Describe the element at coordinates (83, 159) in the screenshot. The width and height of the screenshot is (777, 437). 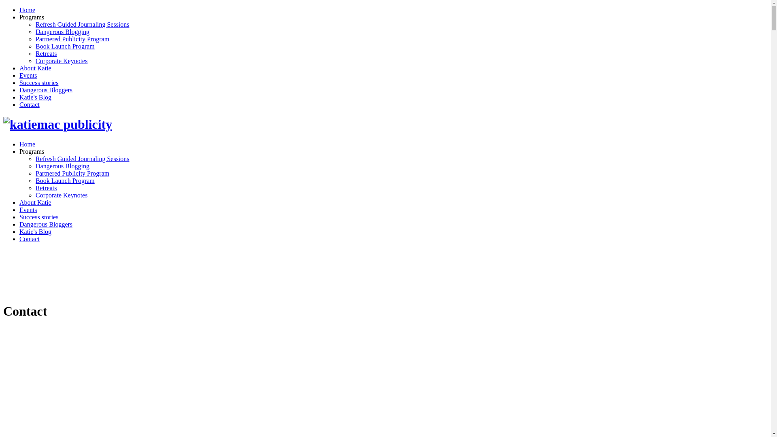
I see `Refresh Guided Journaling Sessions` at that location.